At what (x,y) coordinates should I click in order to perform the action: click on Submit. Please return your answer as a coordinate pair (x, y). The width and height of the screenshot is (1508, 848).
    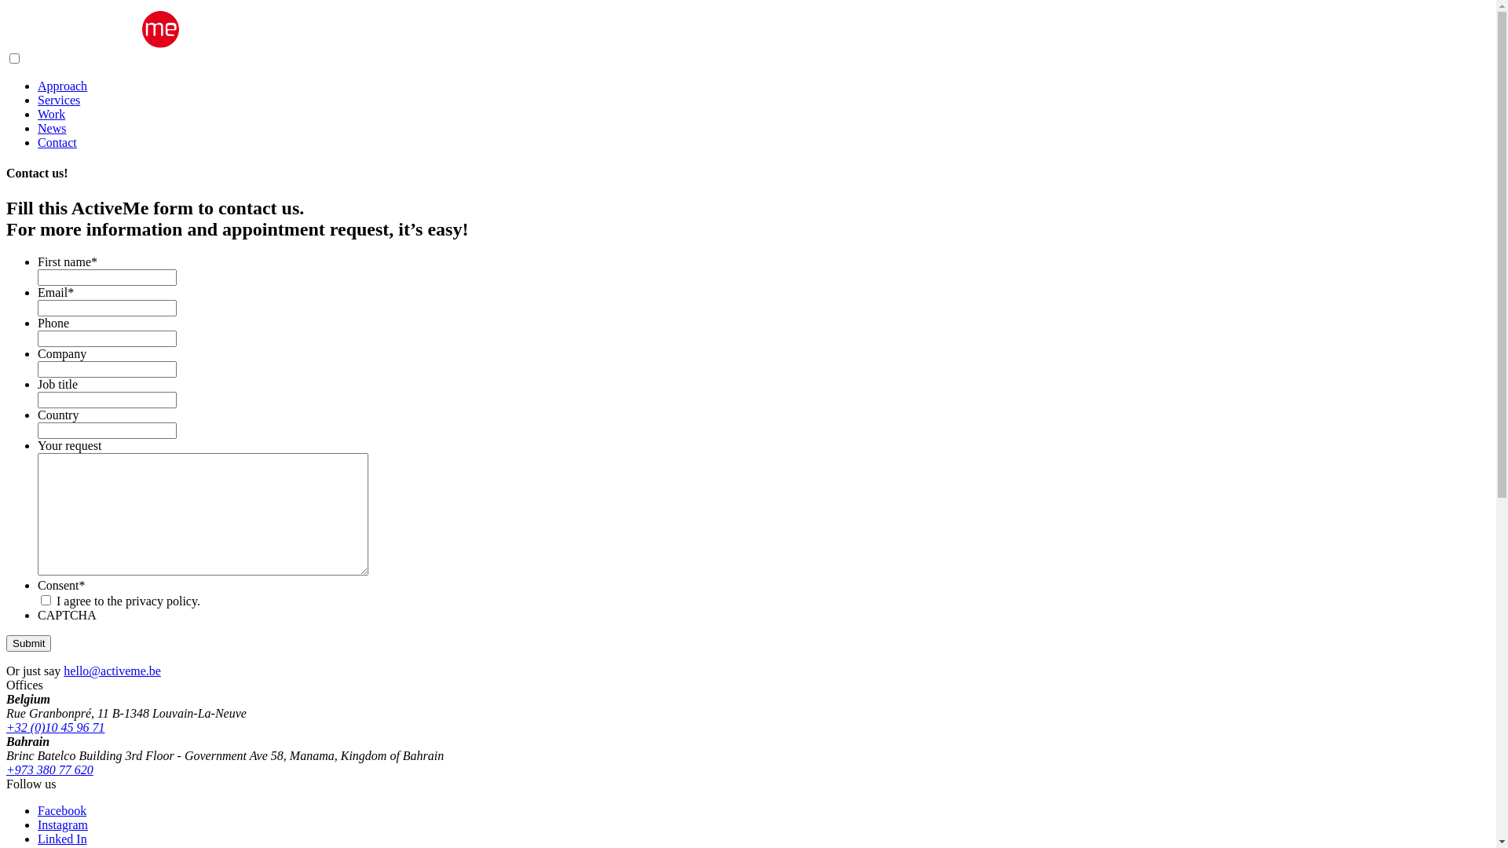
    Looking at the image, I should click on (28, 644).